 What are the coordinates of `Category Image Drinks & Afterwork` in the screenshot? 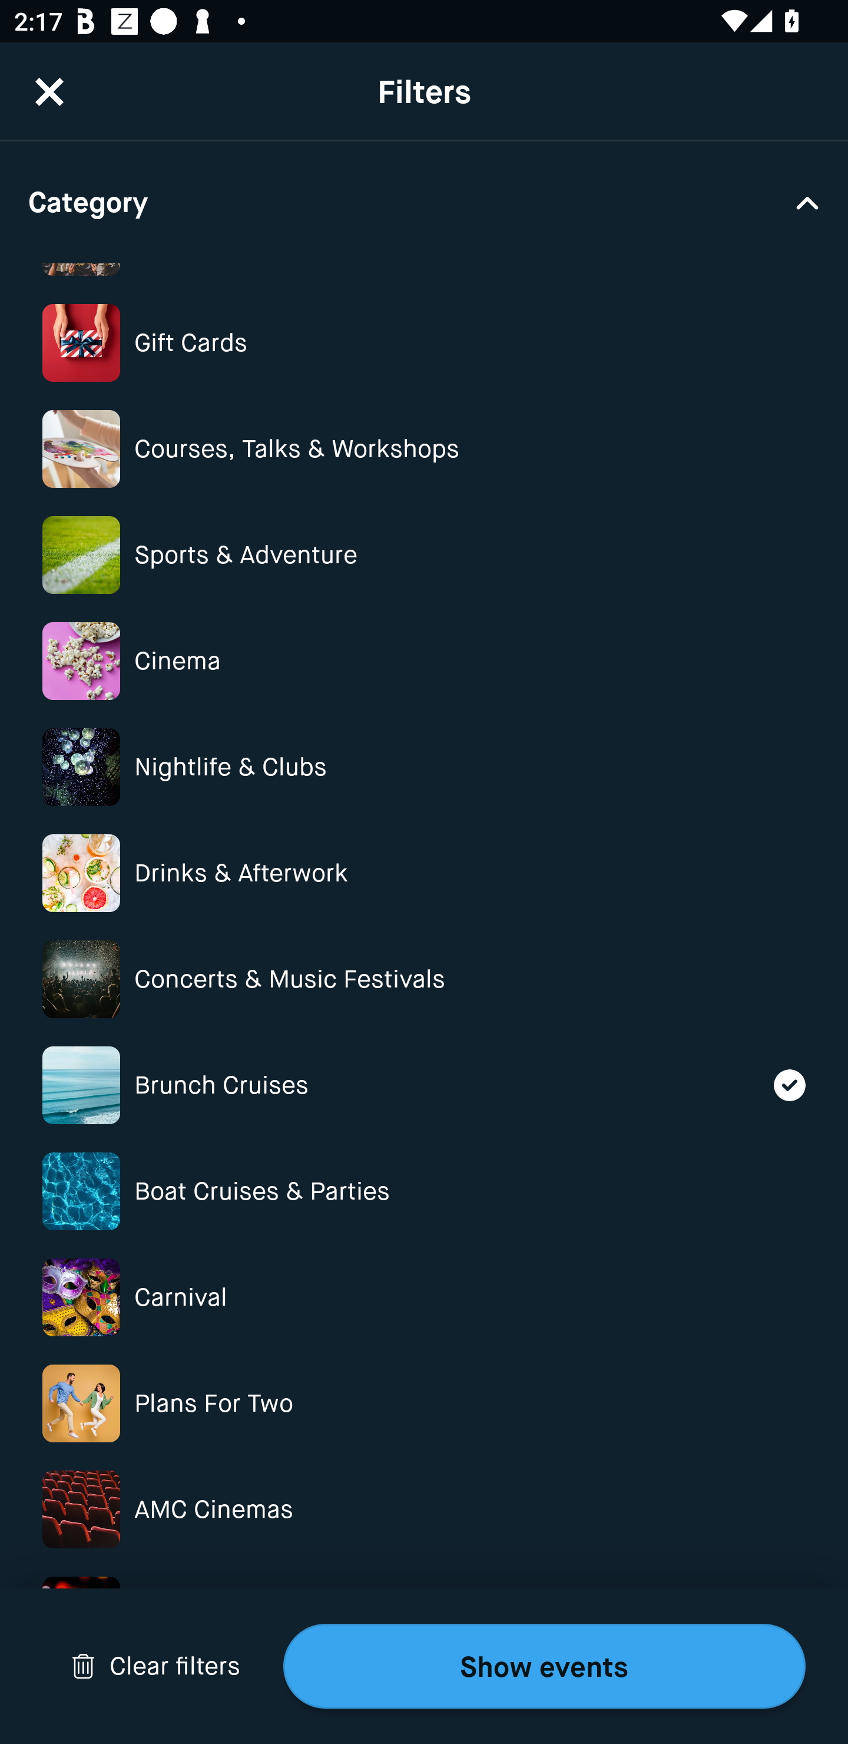 It's located at (424, 873).